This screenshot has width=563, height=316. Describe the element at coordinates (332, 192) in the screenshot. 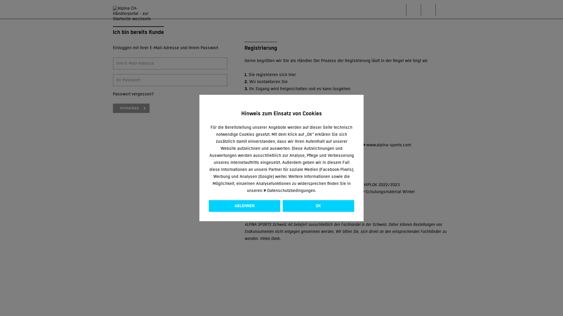

I see `Schulungsmaterial Bike` at that location.